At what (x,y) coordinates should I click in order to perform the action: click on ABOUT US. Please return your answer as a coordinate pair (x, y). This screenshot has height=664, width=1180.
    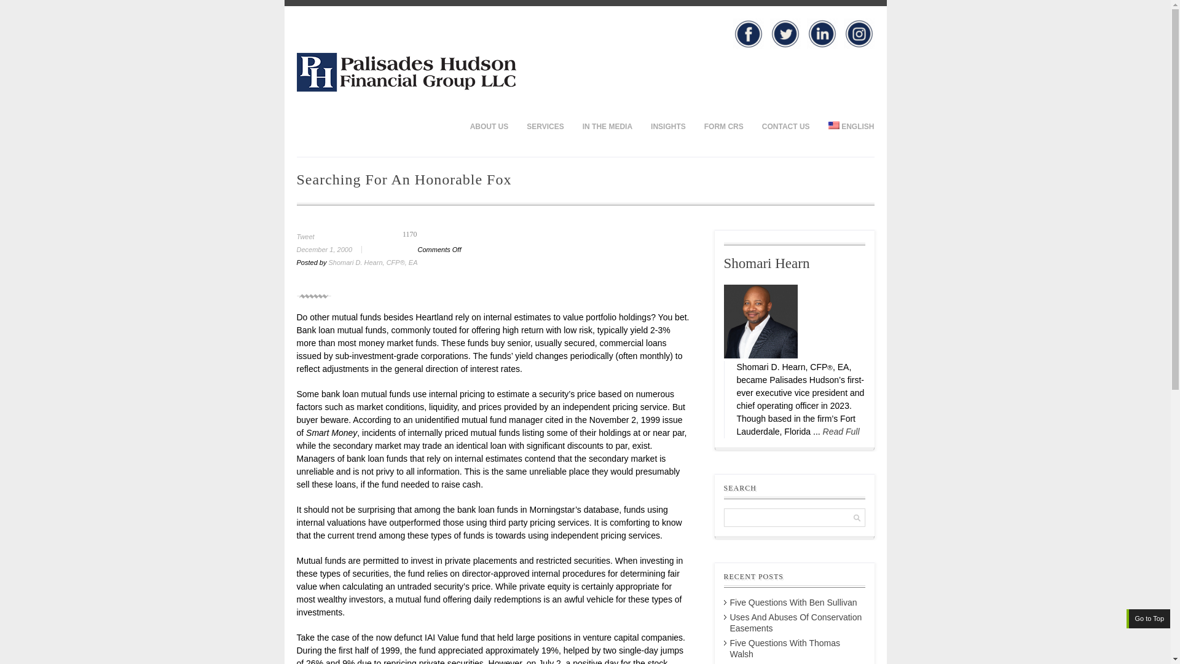
    Looking at the image, I should click on (489, 126).